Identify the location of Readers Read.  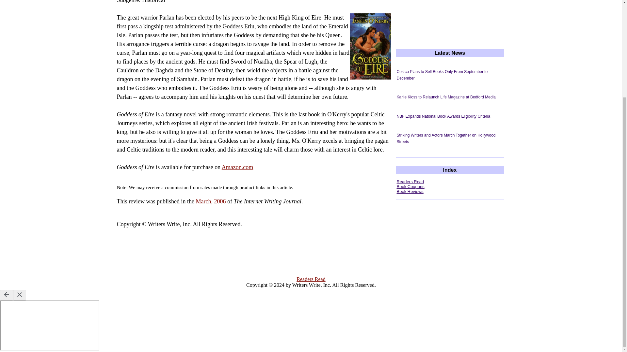
(410, 181).